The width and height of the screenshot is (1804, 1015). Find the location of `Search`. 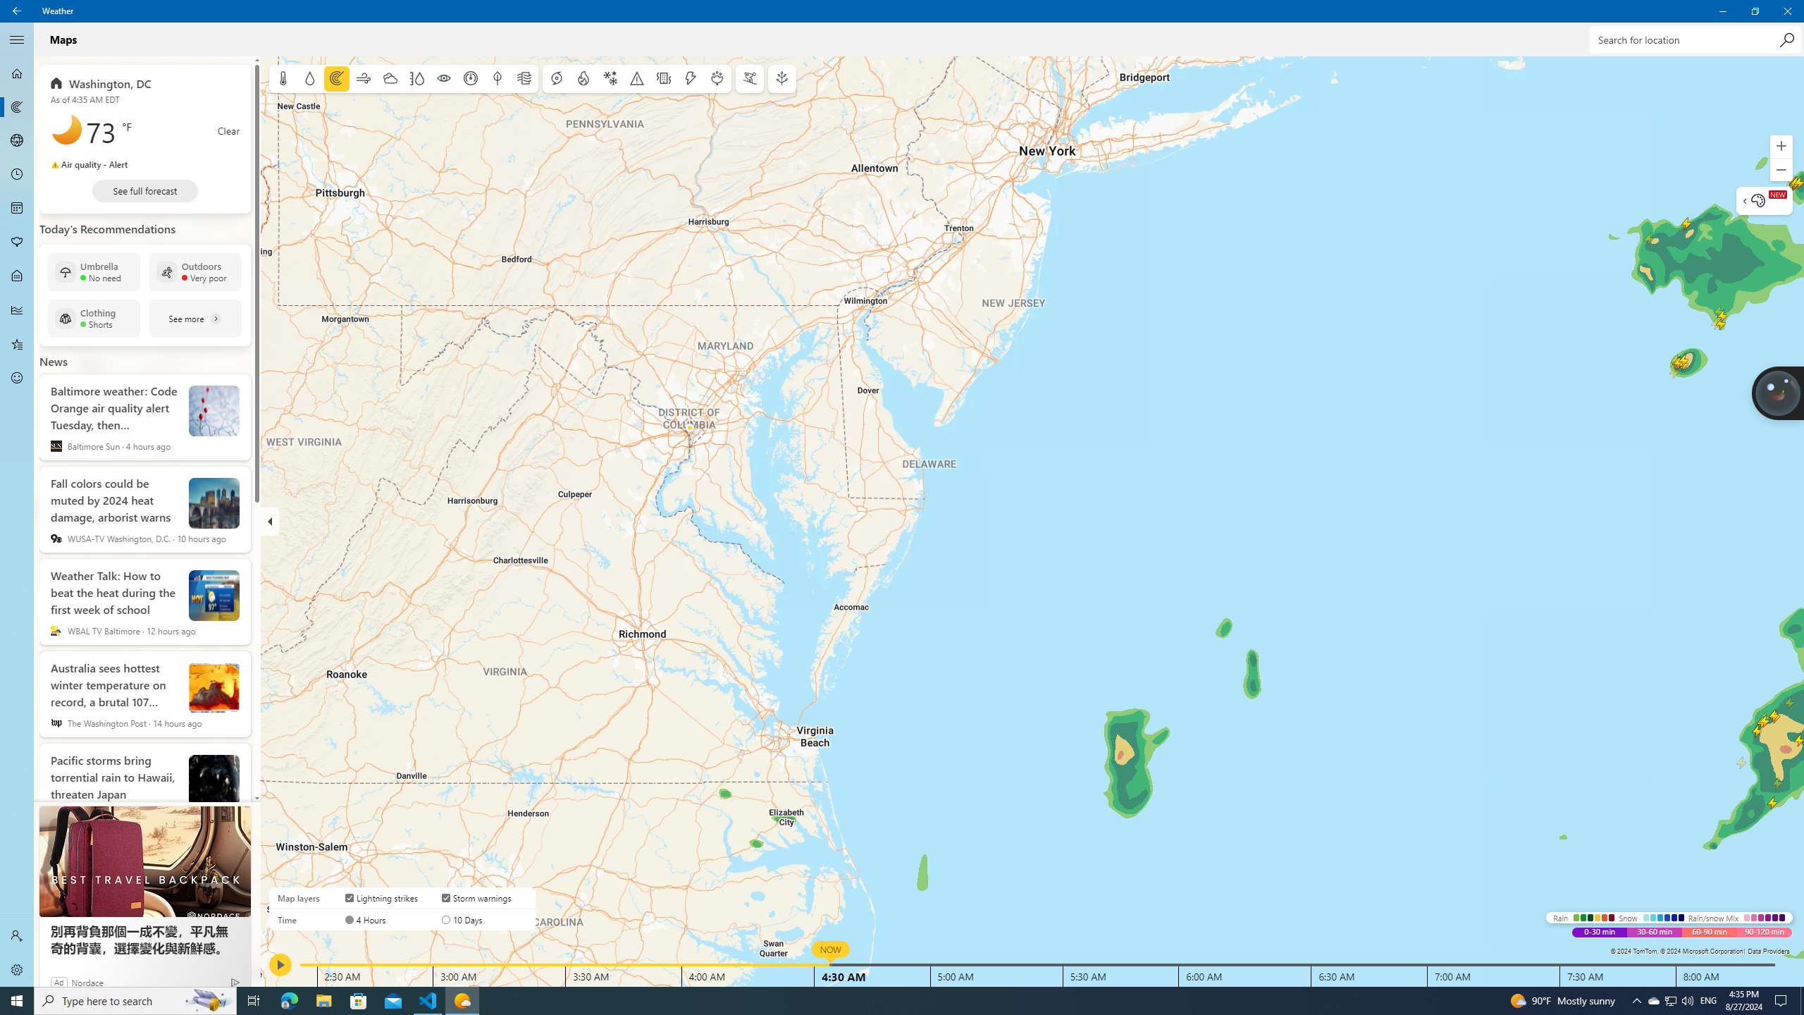

Search is located at coordinates (1787, 39).